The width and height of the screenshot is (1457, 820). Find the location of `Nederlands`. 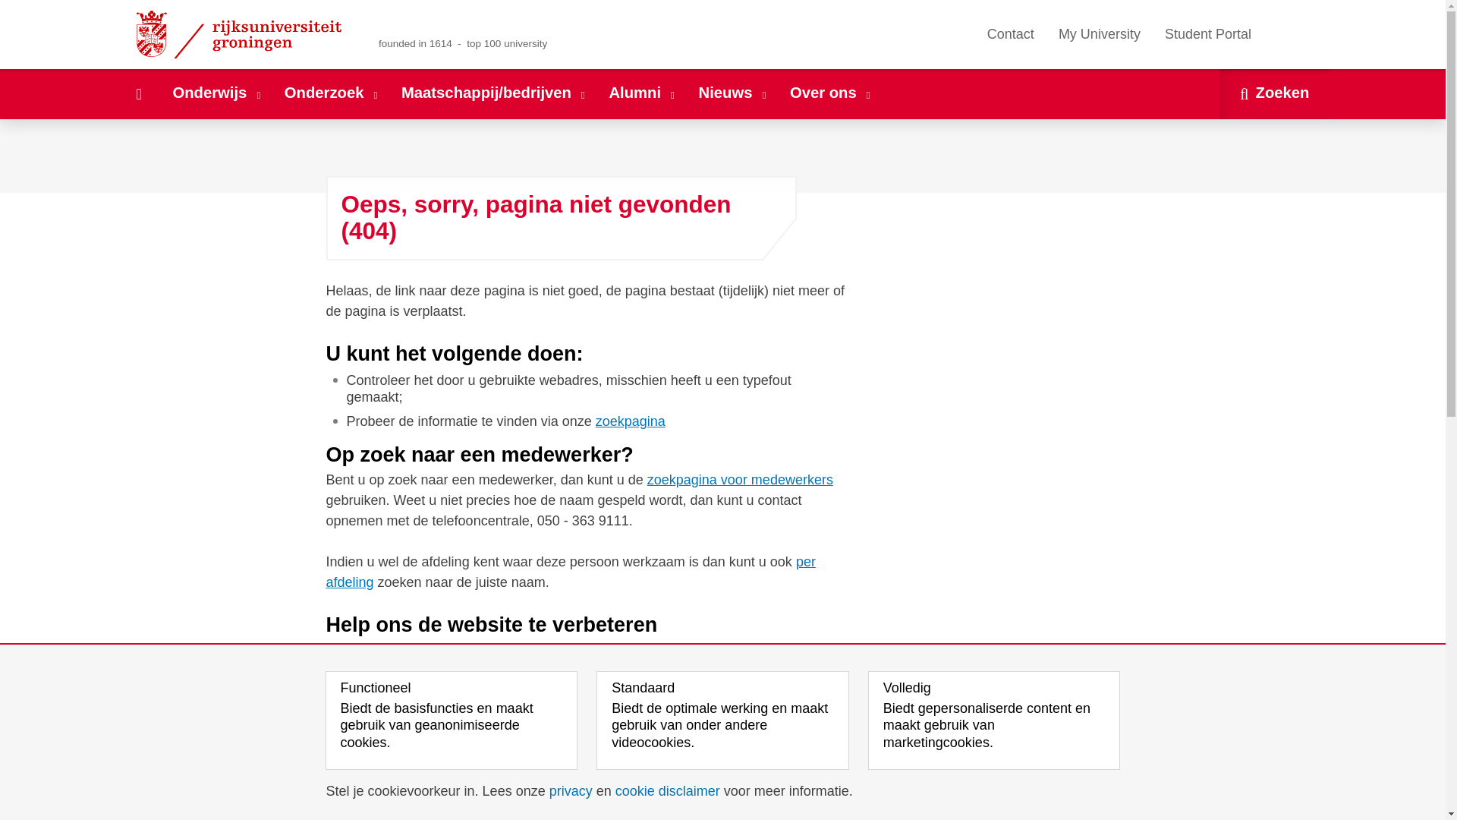

Nederlands is located at coordinates (1273, 33).